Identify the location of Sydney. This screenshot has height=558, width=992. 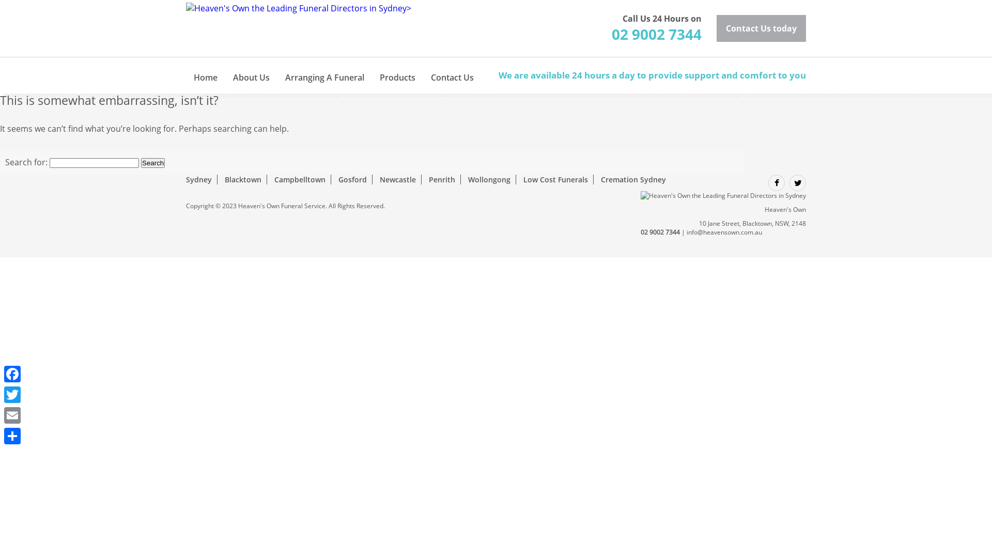
(199, 180).